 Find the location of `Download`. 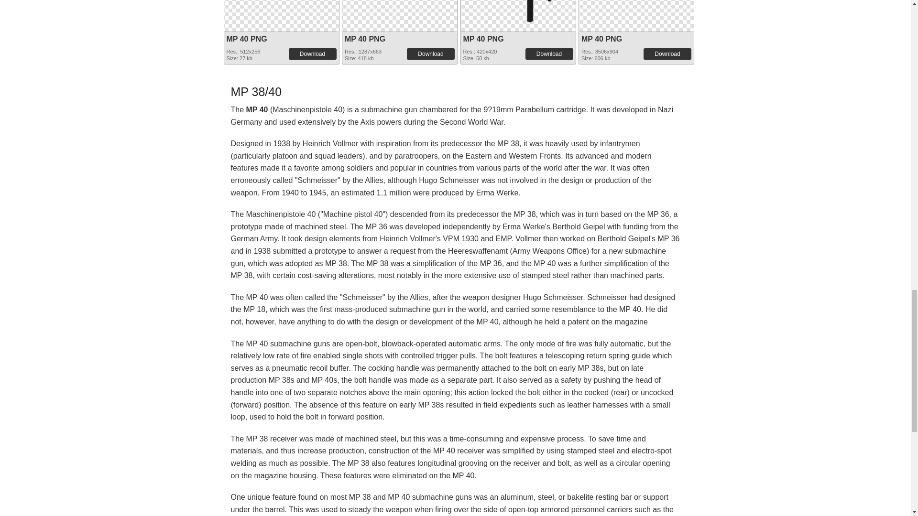

Download is located at coordinates (549, 54).